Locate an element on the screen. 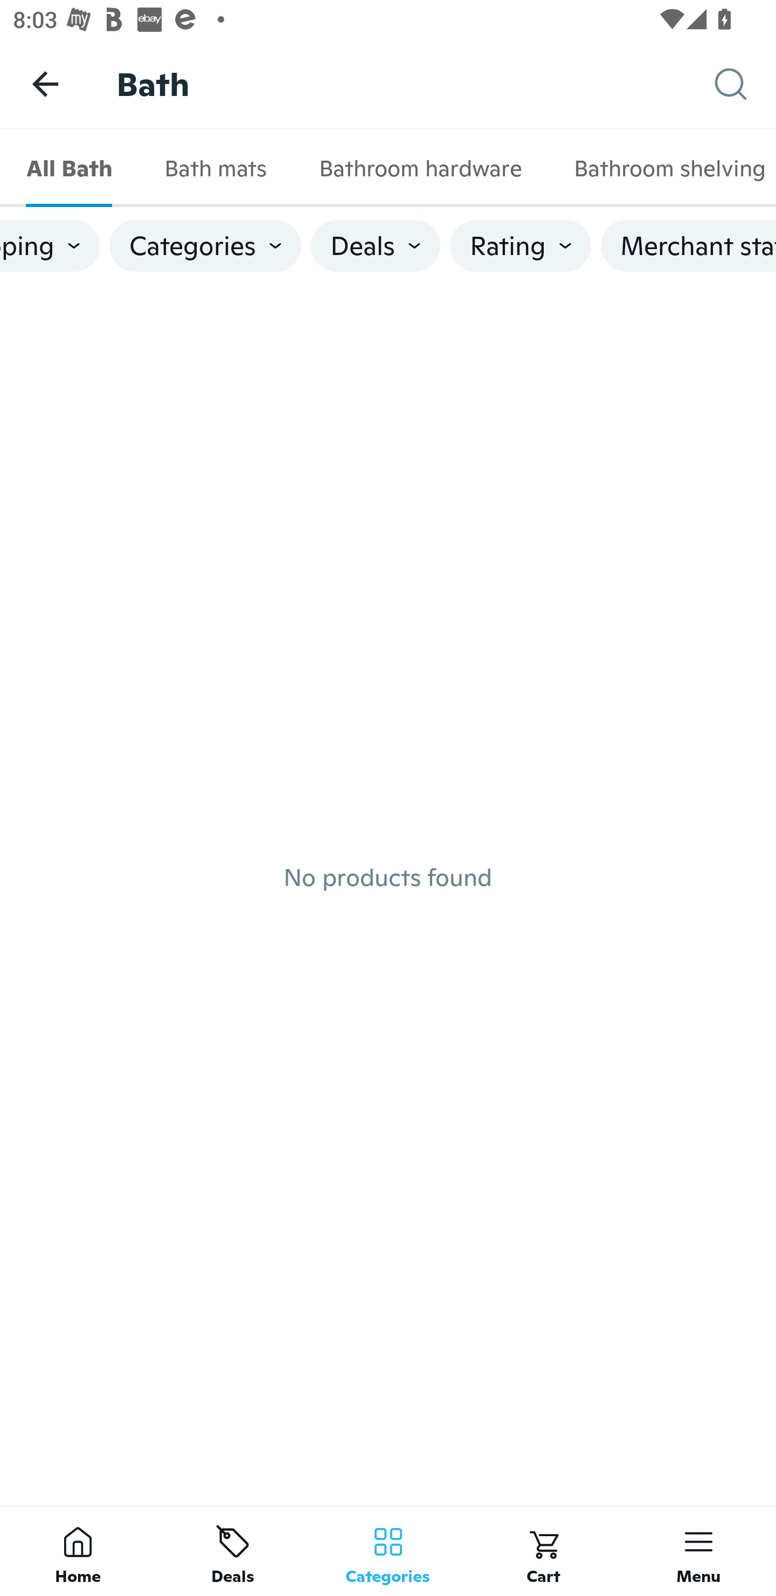  Categories is located at coordinates (388, 1551).